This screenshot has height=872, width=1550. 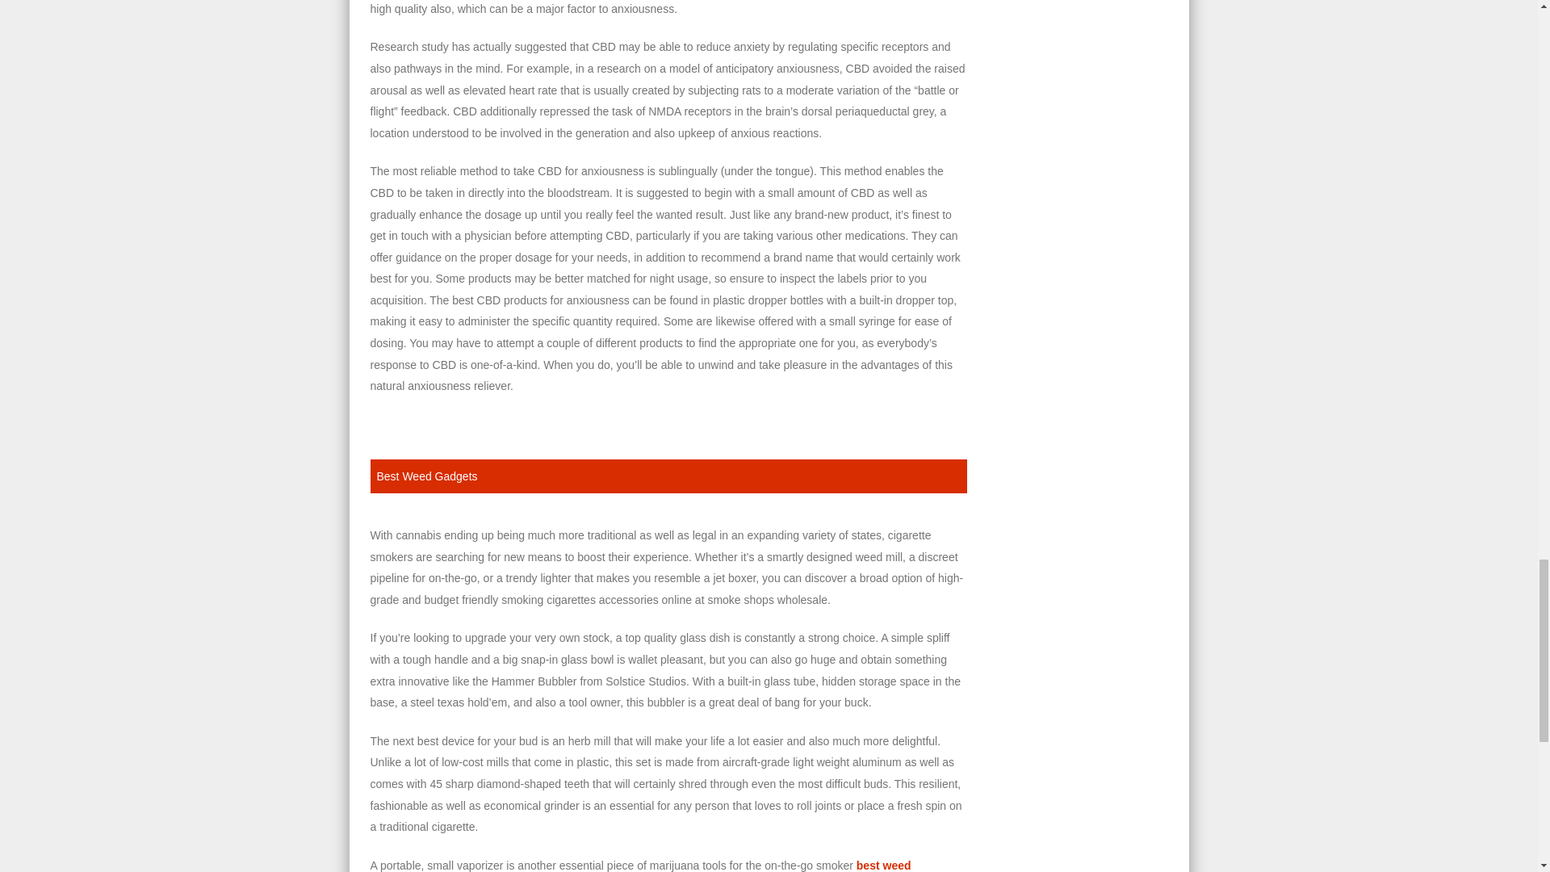 I want to click on Best Weed Gadgets, so click(x=426, y=476).